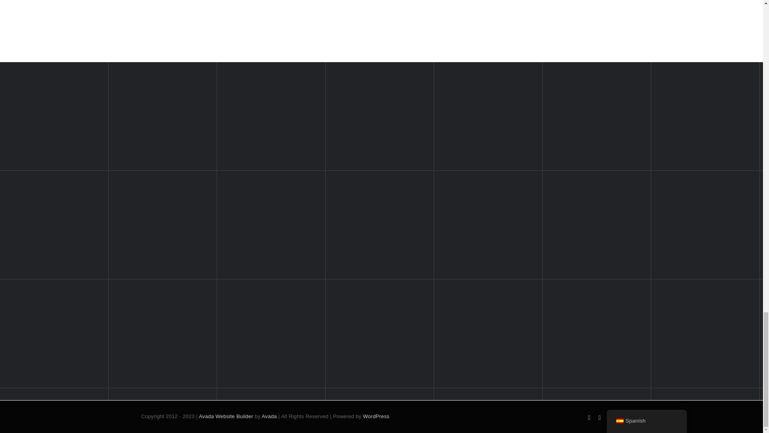 The height and width of the screenshot is (433, 769). Describe the element at coordinates (376, 416) in the screenshot. I see `WordPress` at that location.